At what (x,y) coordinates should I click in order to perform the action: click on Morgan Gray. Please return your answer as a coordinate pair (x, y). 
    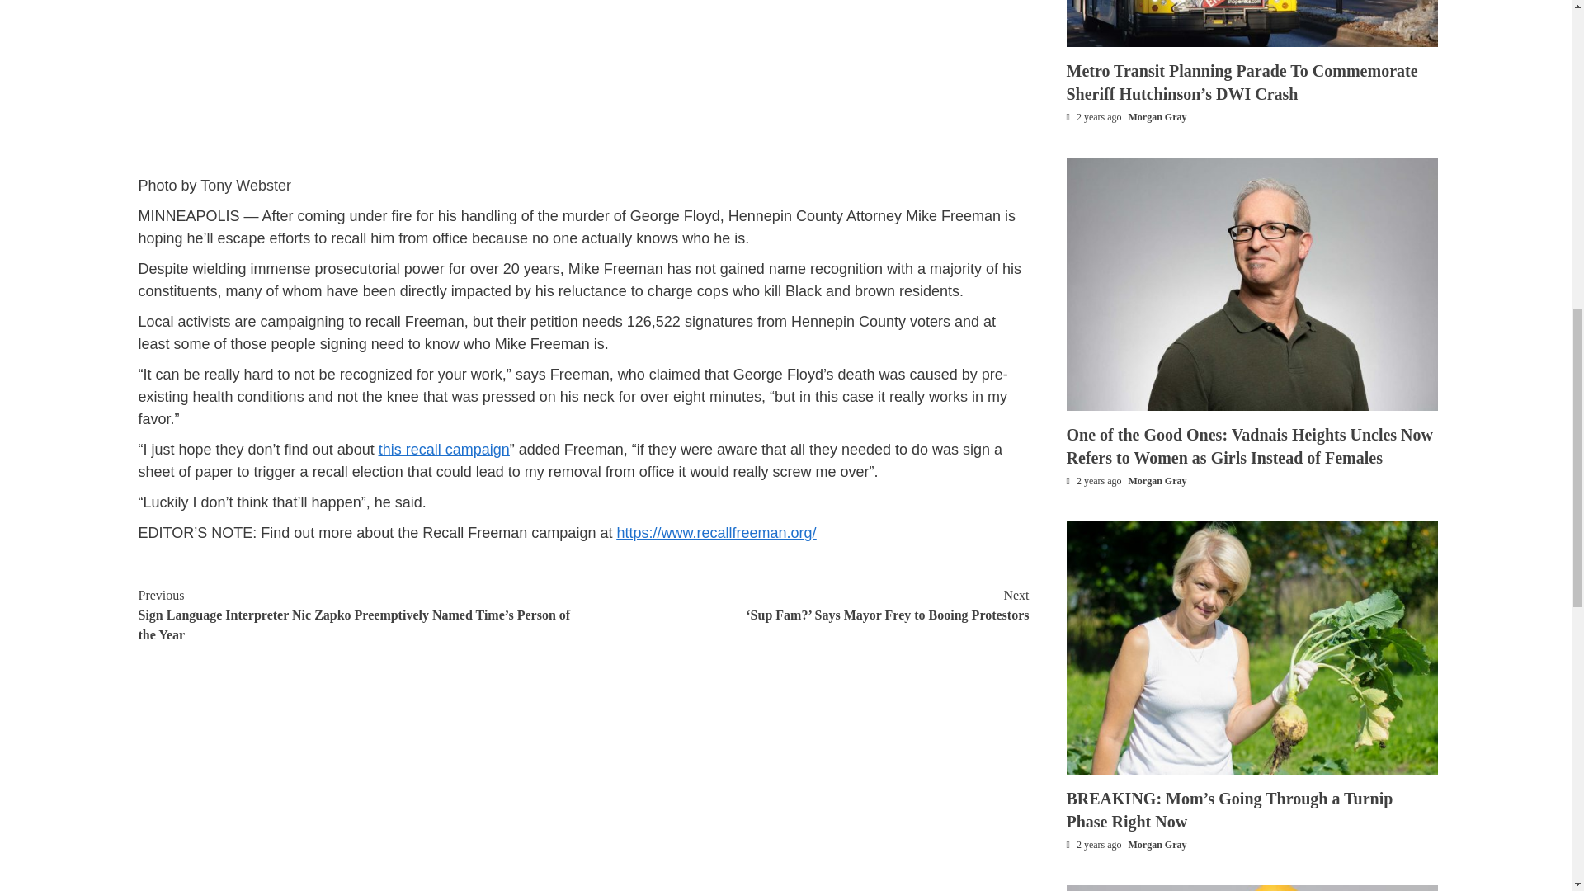
    Looking at the image, I should click on (1157, 480).